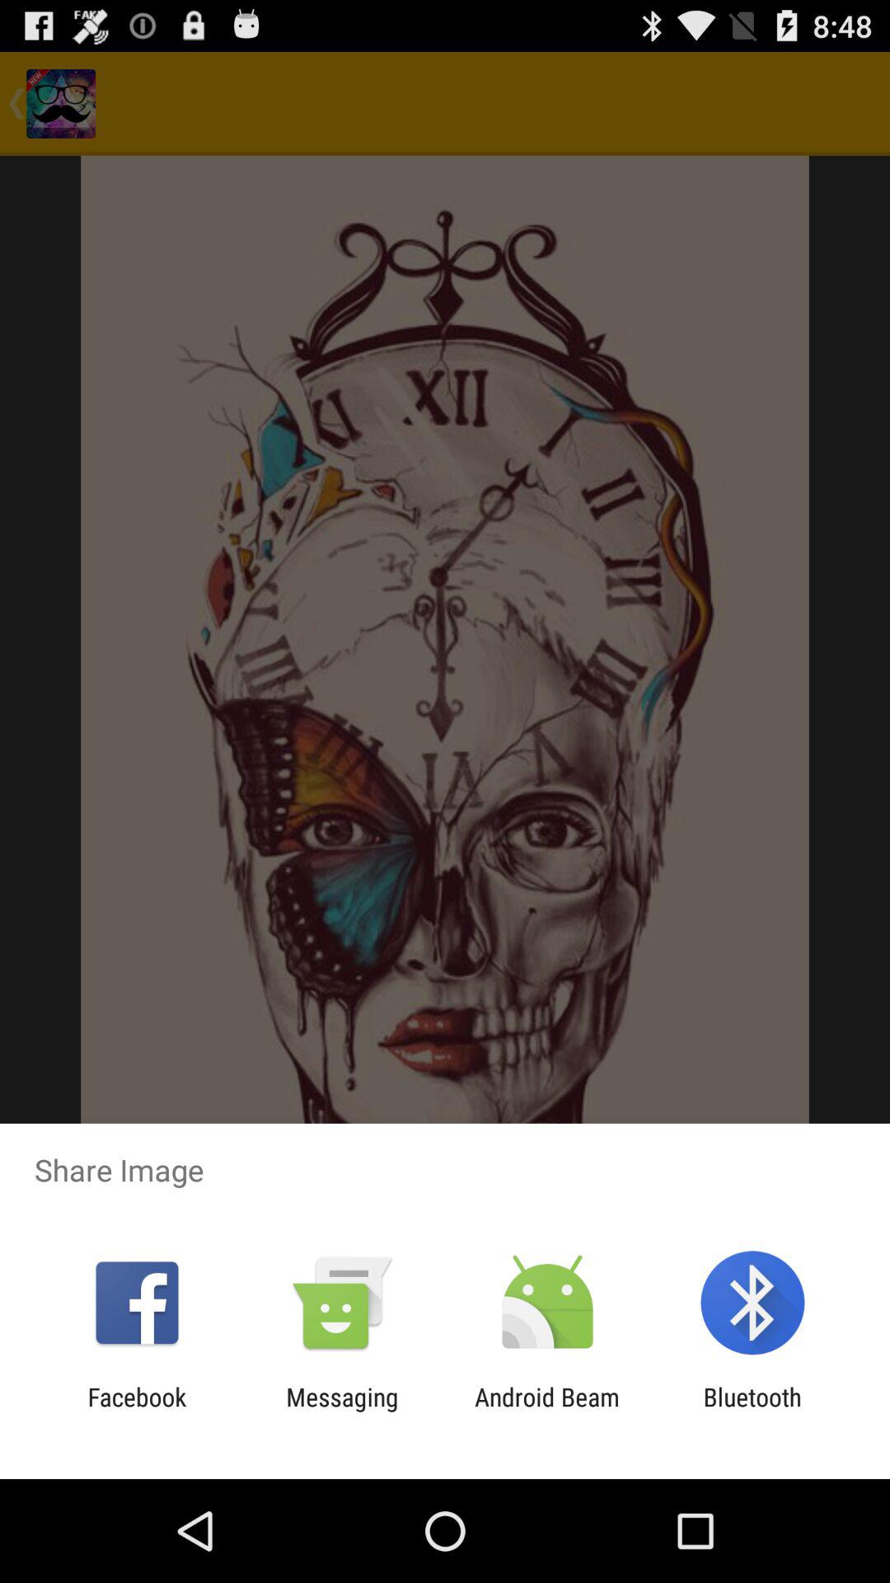 This screenshot has height=1583, width=890. What do you see at coordinates (342, 1412) in the screenshot?
I see `turn on item to the left of the android beam` at bounding box center [342, 1412].